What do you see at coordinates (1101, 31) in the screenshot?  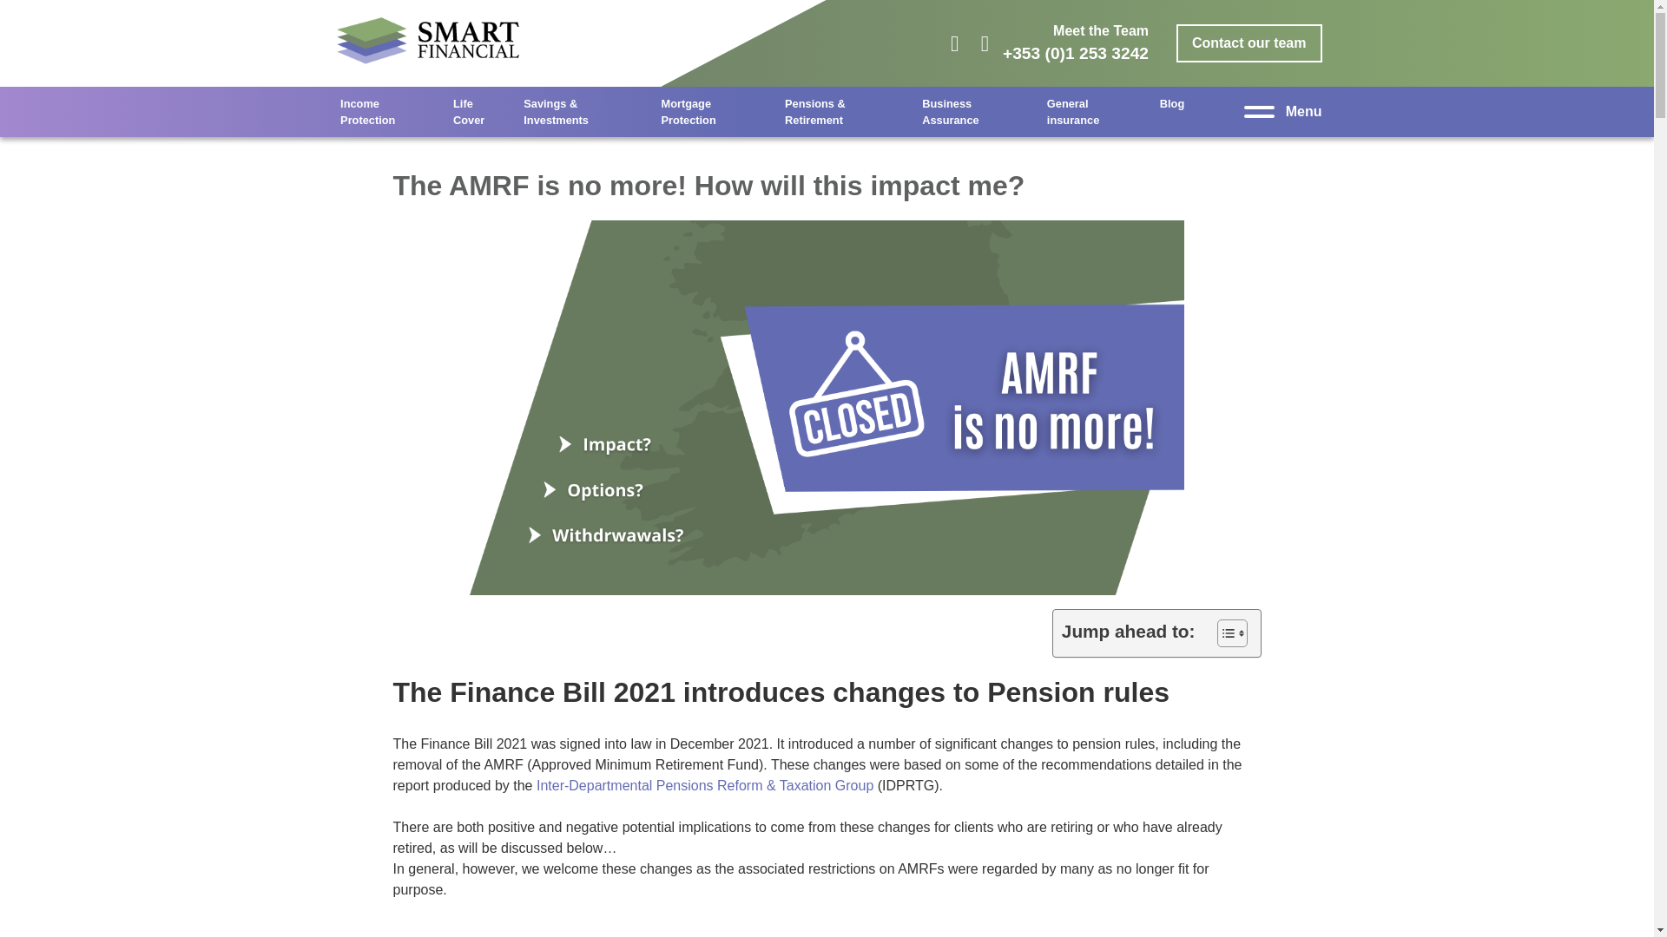 I see `Meet the Team` at bounding box center [1101, 31].